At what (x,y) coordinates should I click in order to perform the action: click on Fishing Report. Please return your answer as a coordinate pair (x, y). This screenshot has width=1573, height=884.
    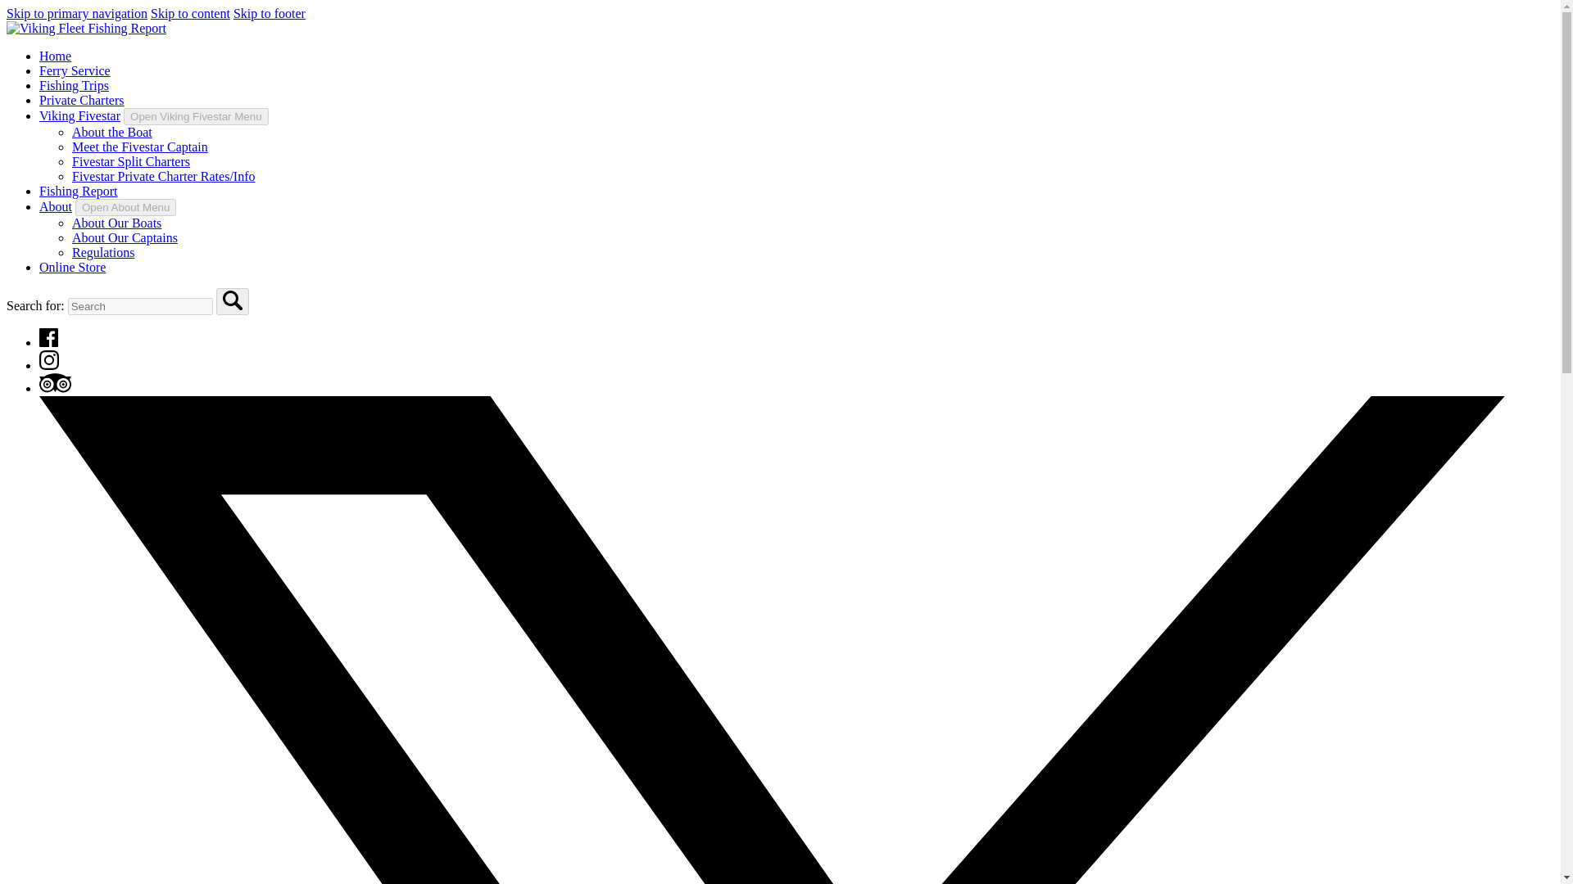
    Looking at the image, I should click on (79, 190).